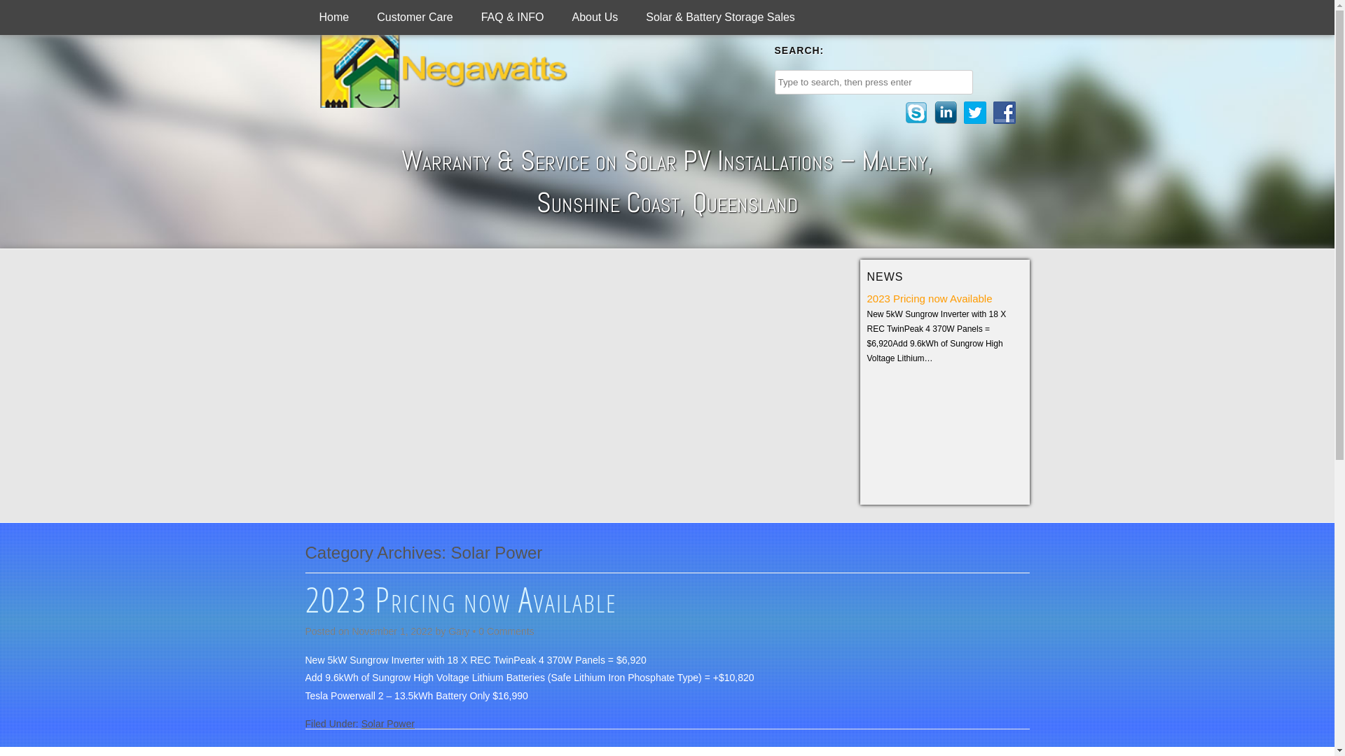 This screenshot has width=1345, height=756. What do you see at coordinates (946, 113) in the screenshot?
I see `Follow Us on LinkedIn` at bounding box center [946, 113].